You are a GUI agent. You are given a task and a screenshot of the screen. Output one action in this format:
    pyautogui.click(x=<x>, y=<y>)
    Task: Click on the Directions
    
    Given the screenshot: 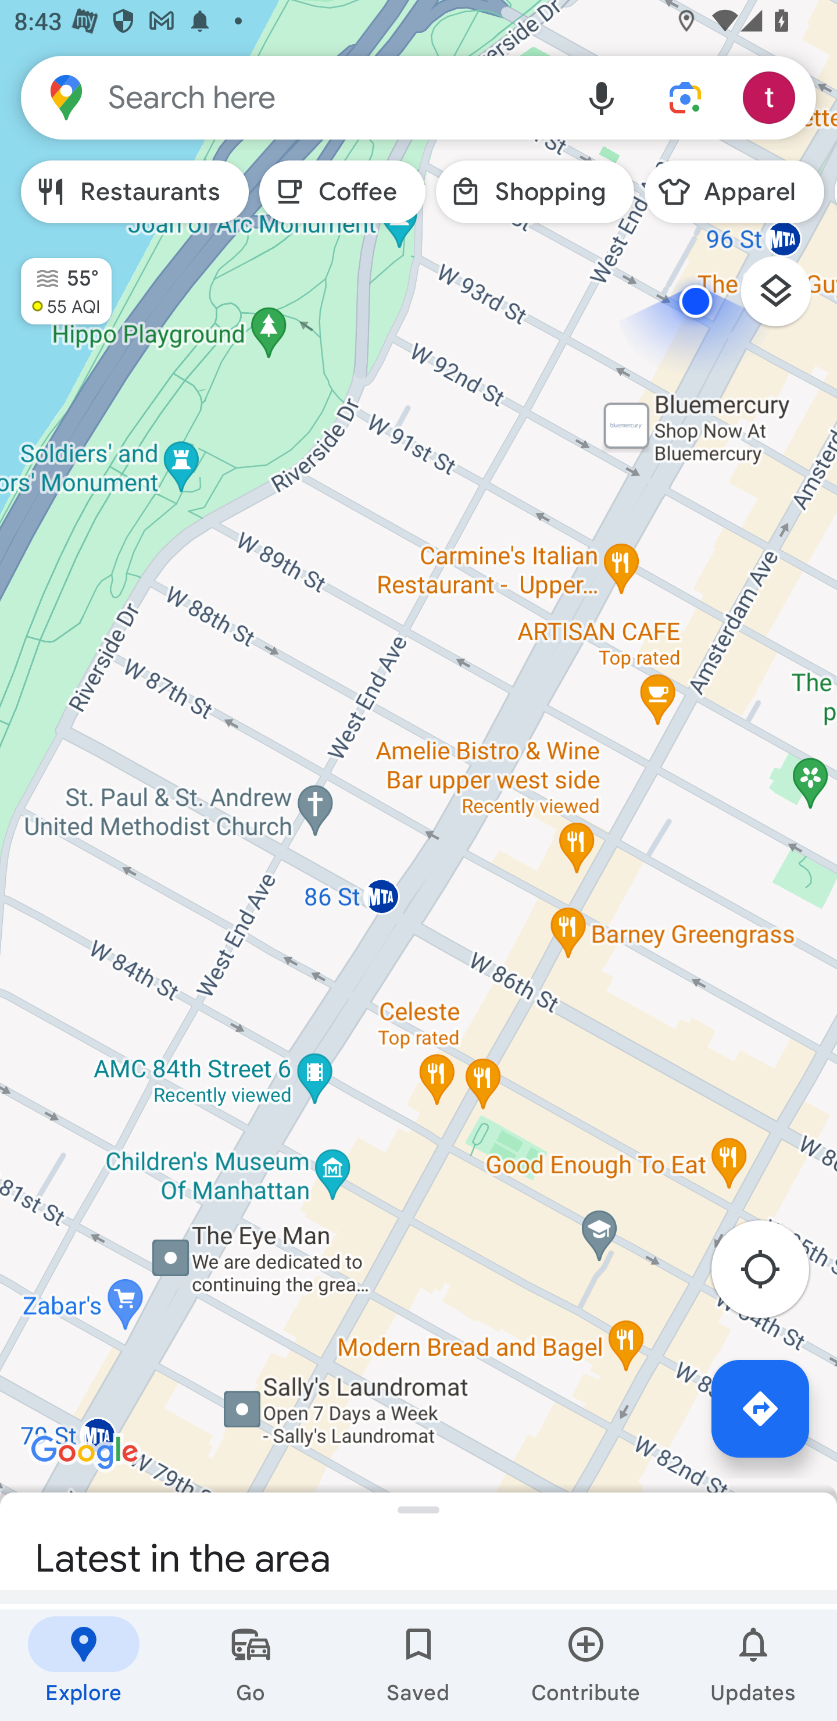 What is the action you would take?
    pyautogui.click(x=760, y=1408)
    